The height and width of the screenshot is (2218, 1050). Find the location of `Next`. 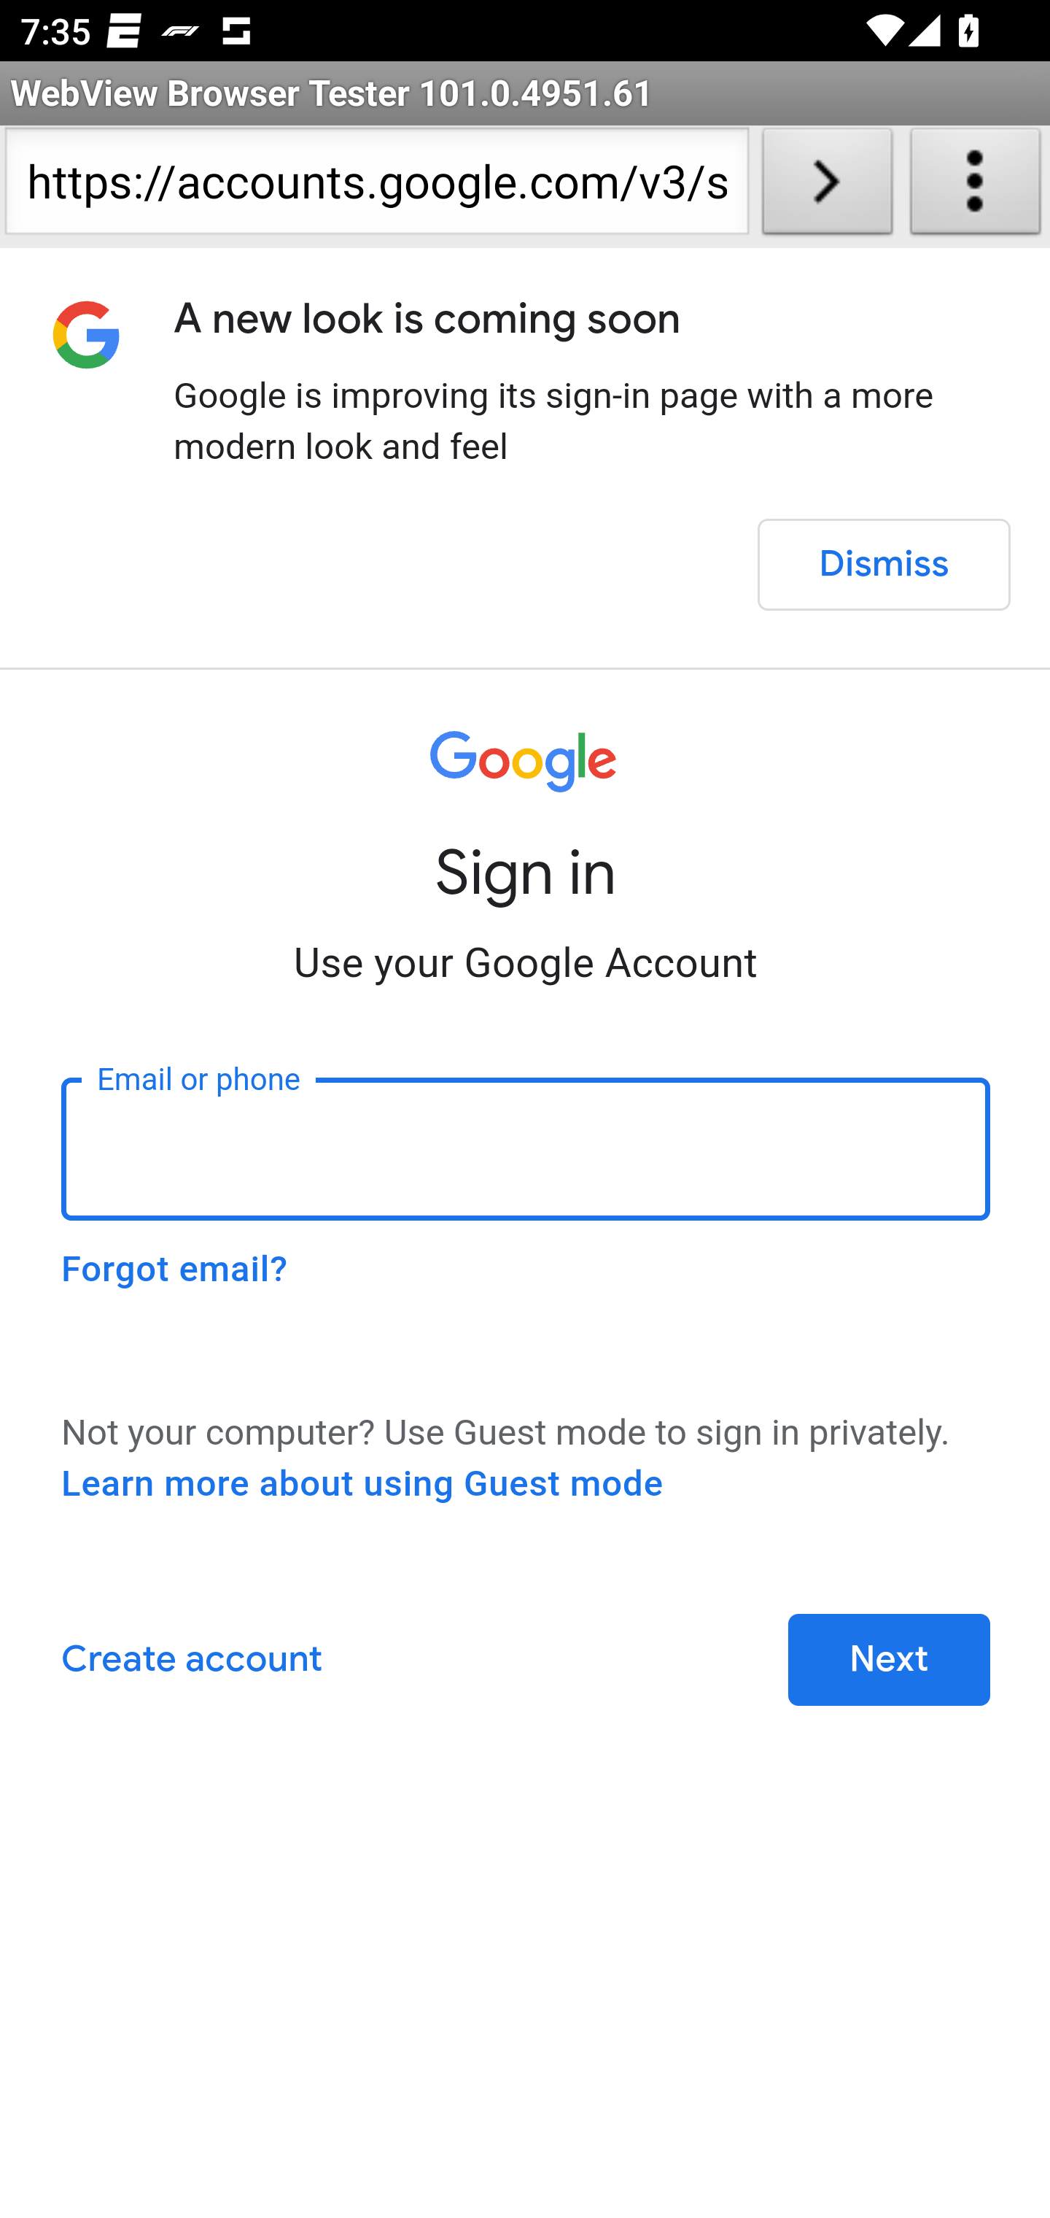

Next is located at coordinates (889, 1660).